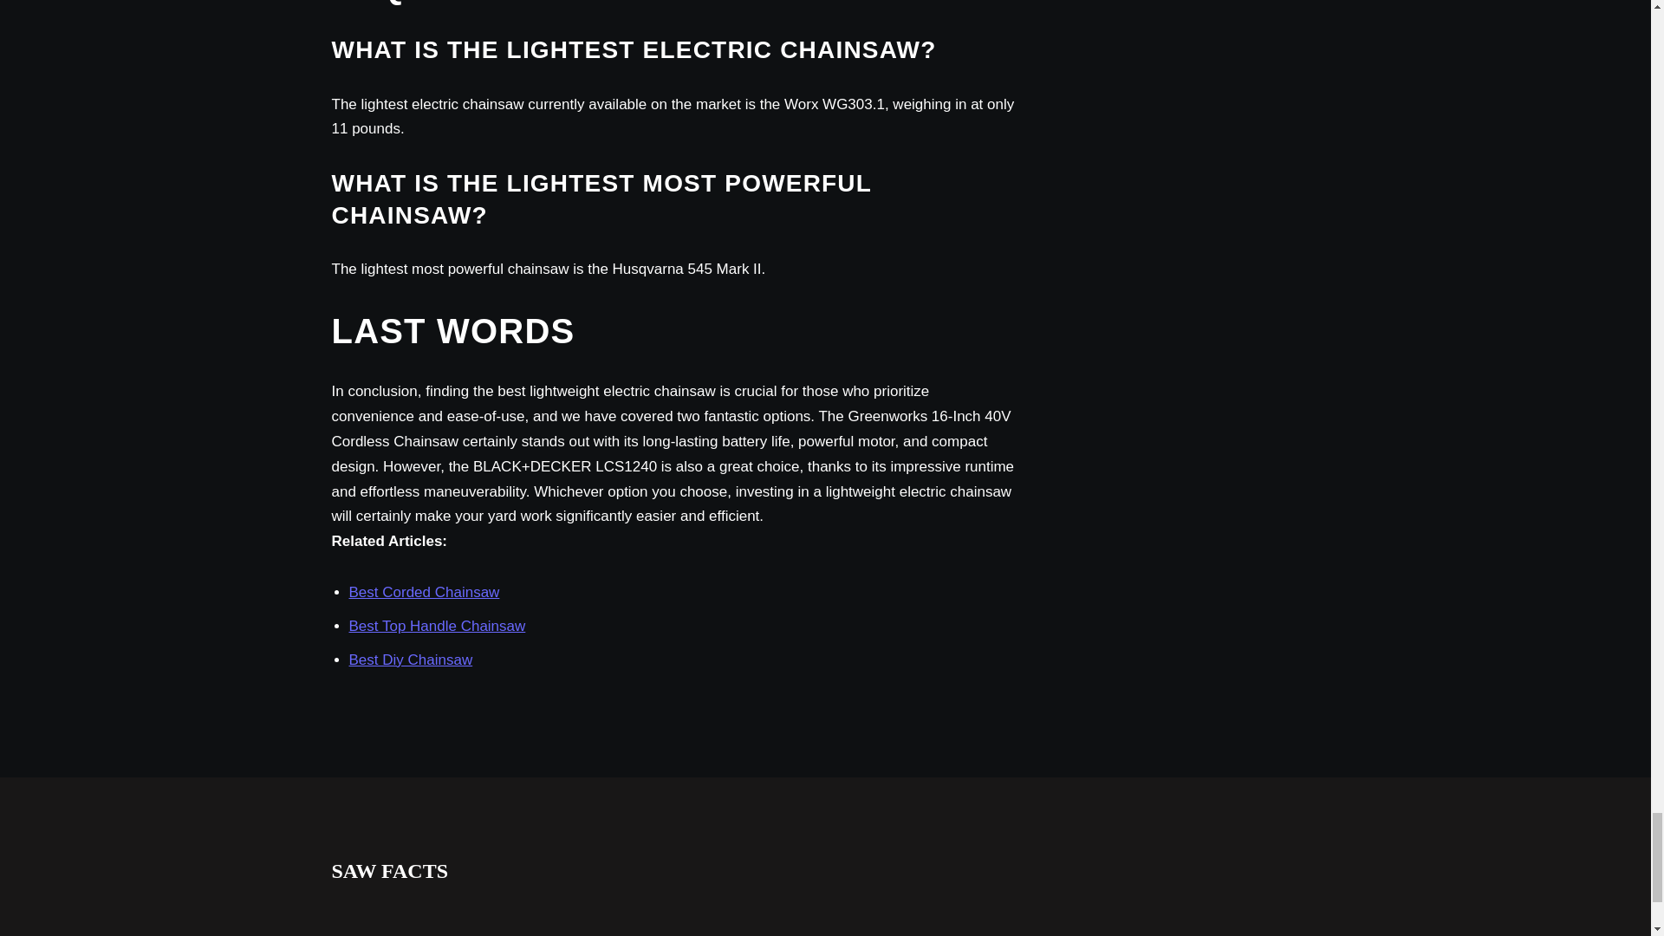  What do you see at coordinates (437, 626) in the screenshot?
I see `Best Top Handle Chainsaw` at bounding box center [437, 626].